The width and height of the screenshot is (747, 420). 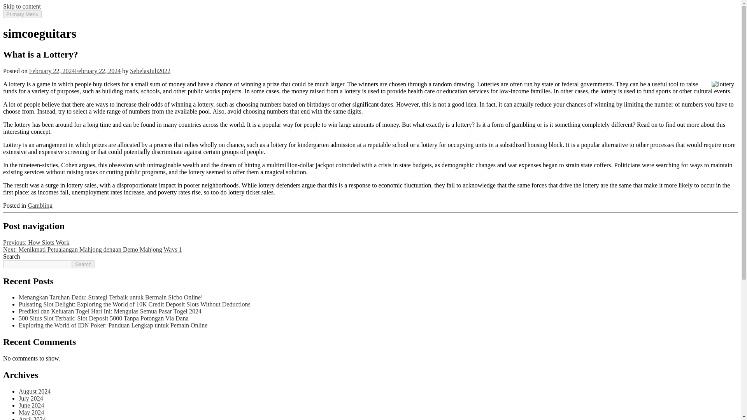 What do you see at coordinates (150, 71) in the screenshot?
I see `SebelasJuli2022` at bounding box center [150, 71].